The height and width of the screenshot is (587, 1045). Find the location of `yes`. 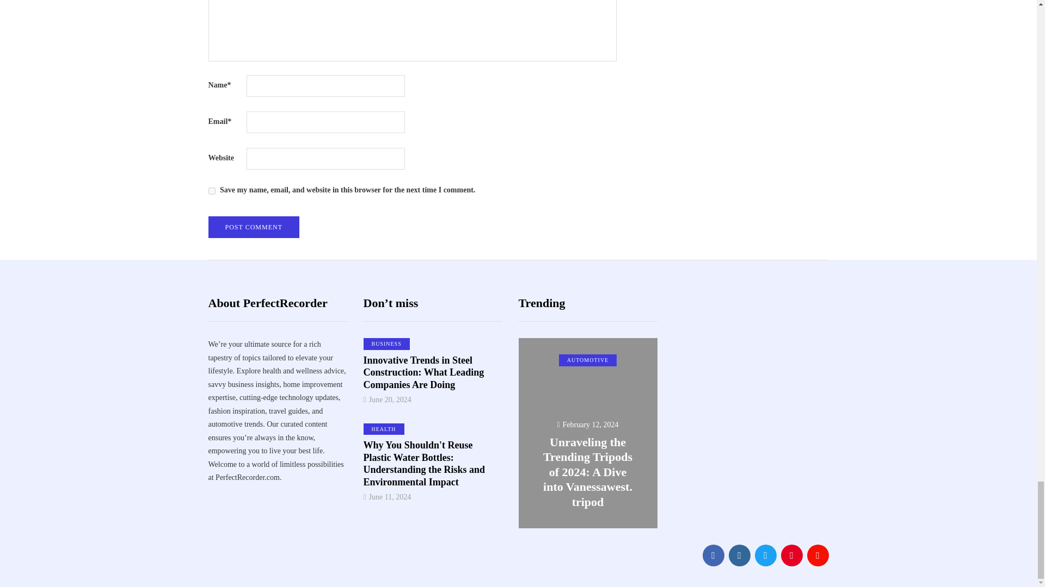

yes is located at coordinates (211, 190).